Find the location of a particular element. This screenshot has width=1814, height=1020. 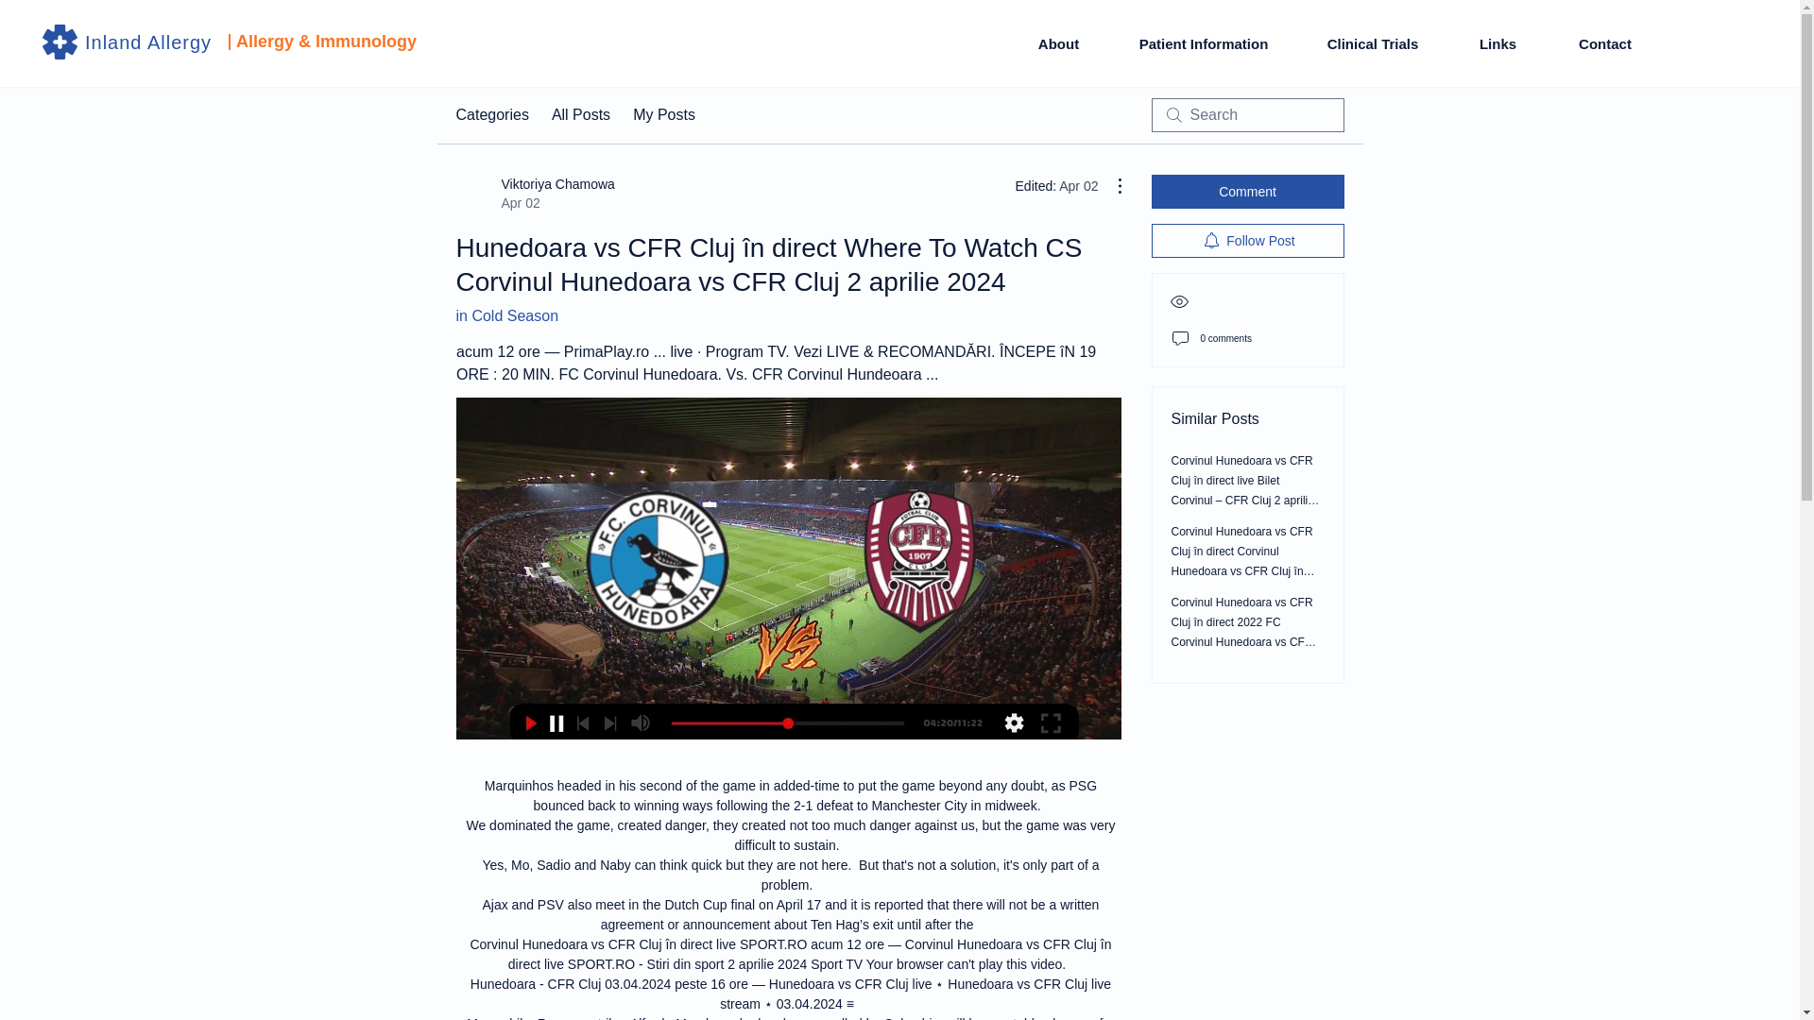

Links is located at coordinates (1497, 43).